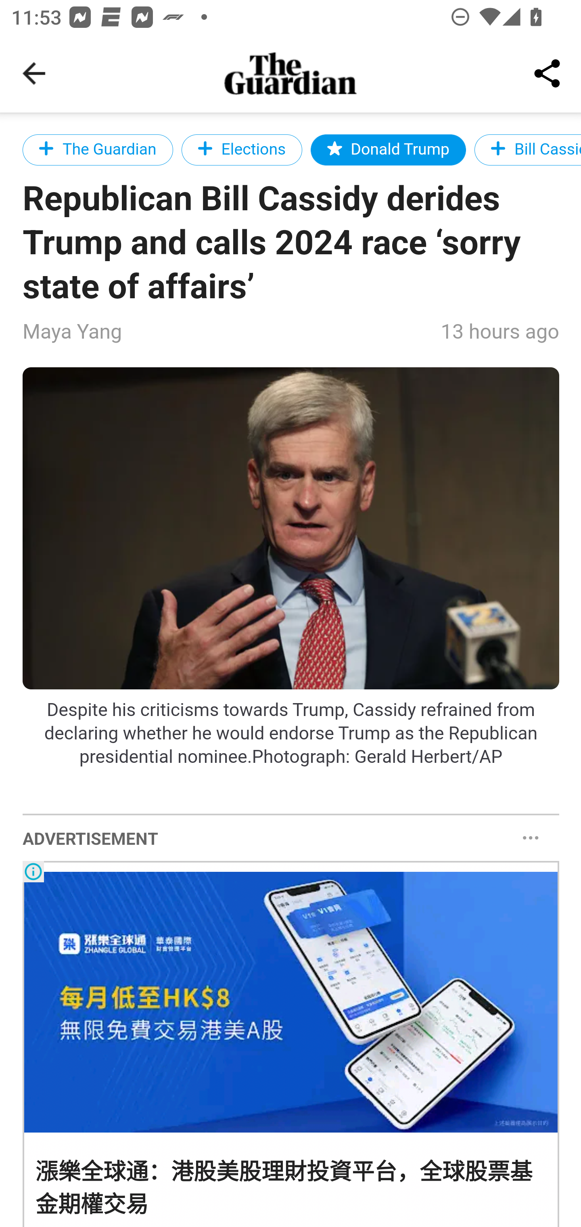 The image size is (581, 1227). What do you see at coordinates (242, 149) in the screenshot?
I see `Elections` at bounding box center [242, 149].